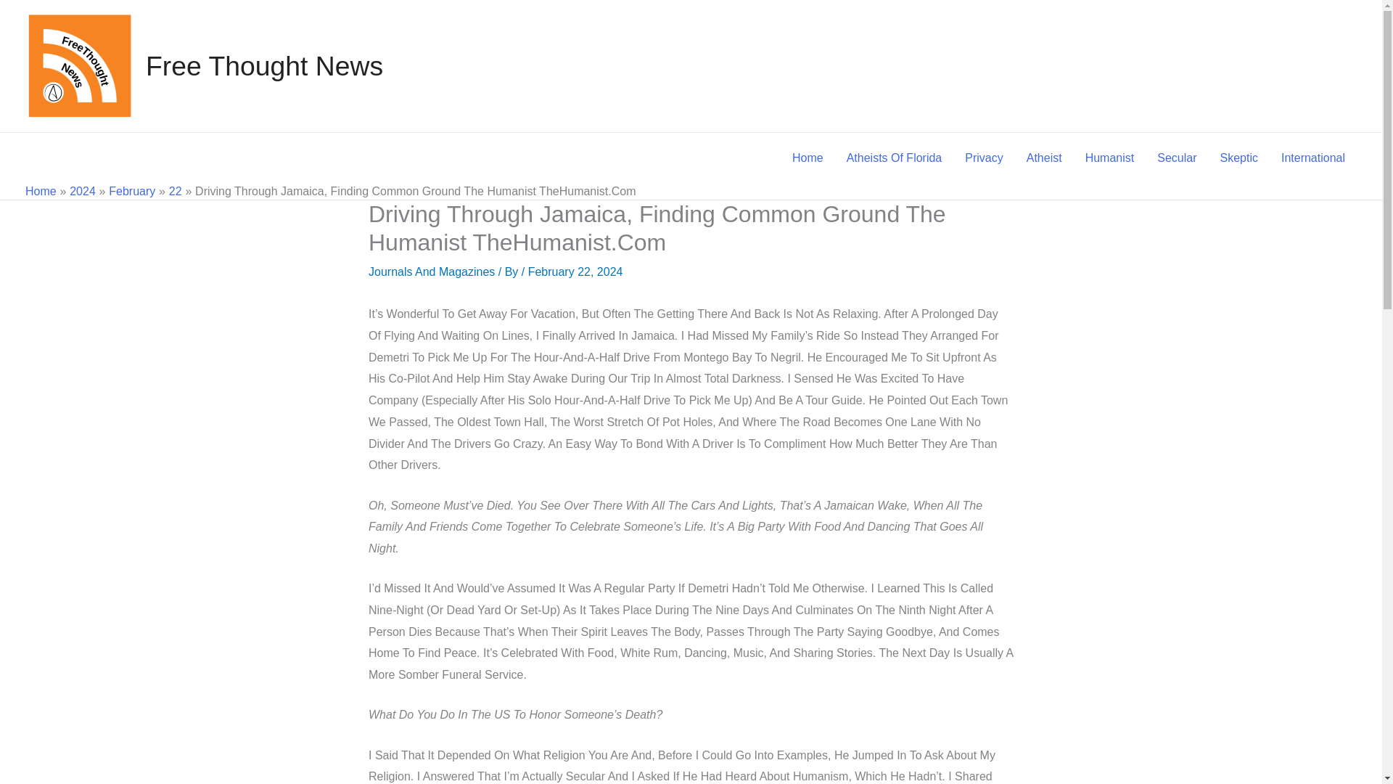 The image size is (1393, 784). Describe the element at coordinates (264, 66) in the screenshot. I see `Free Thought News` at that location.